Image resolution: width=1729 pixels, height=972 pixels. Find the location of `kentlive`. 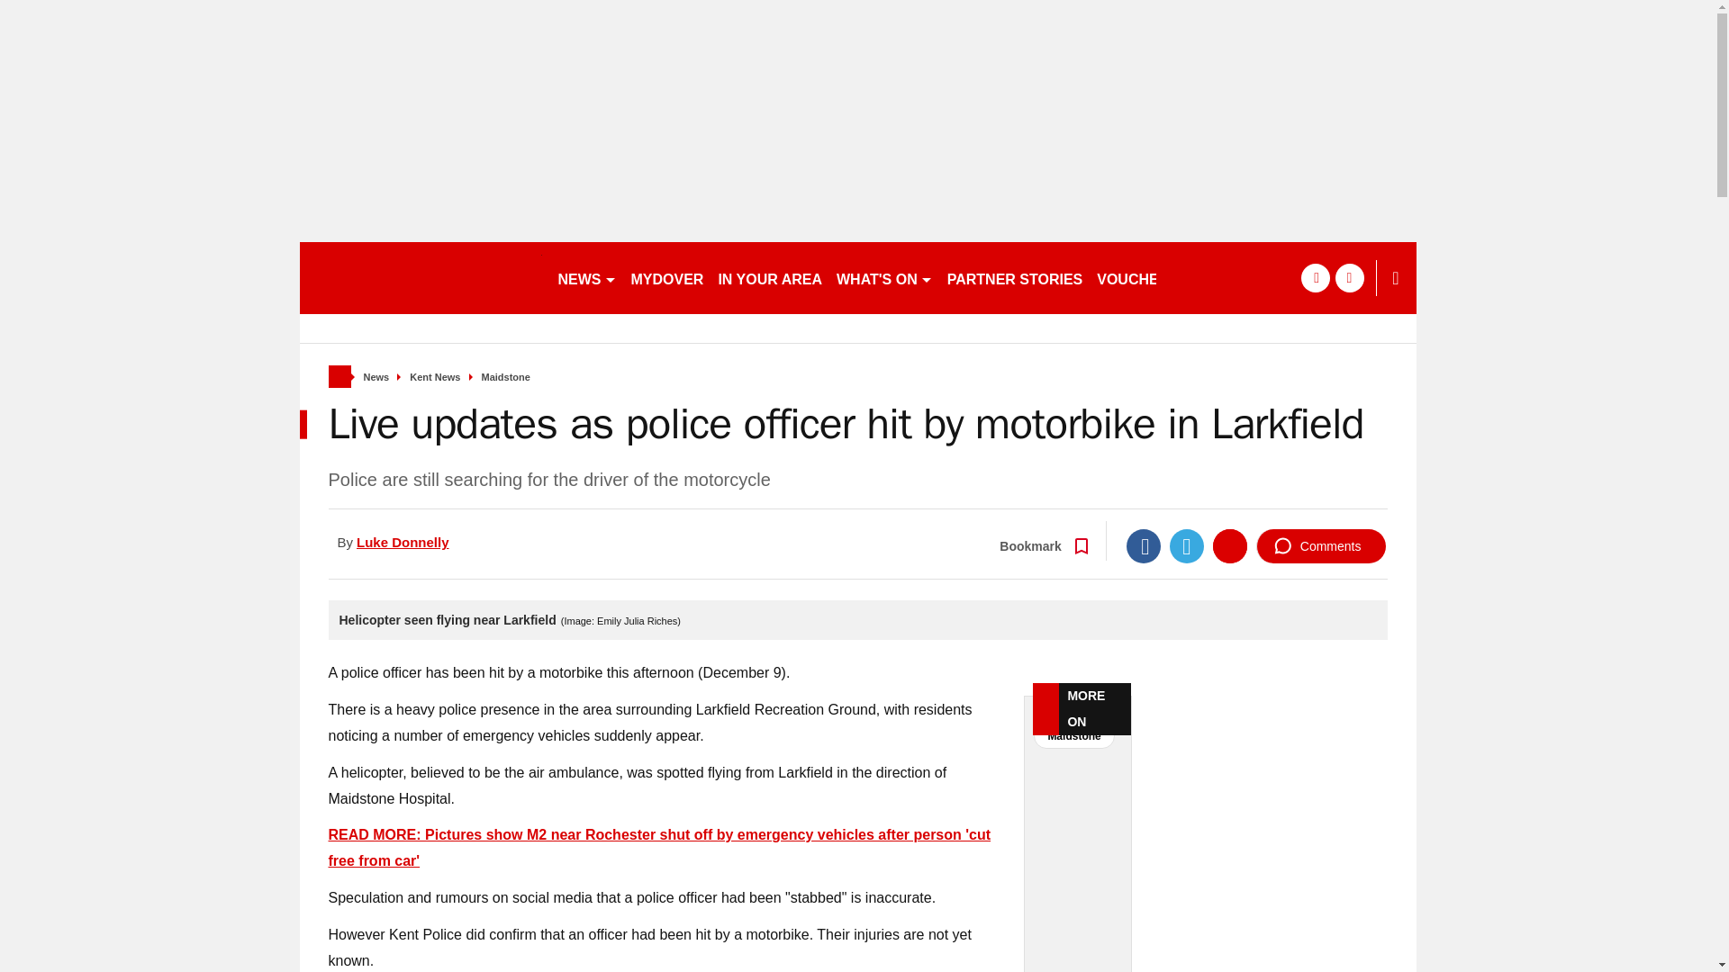

kentlive is located at coordinates (420, 277).